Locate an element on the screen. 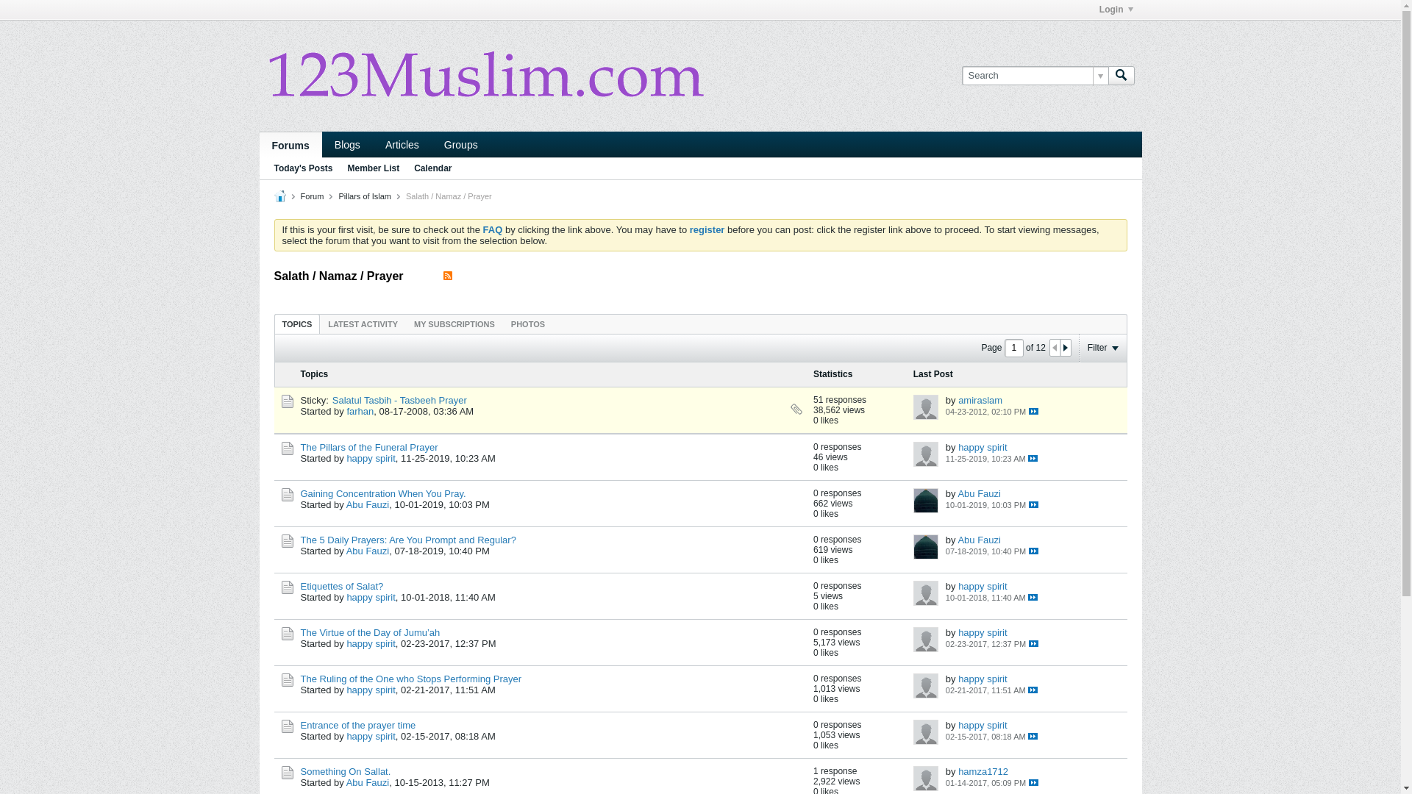  Forums is located at coordinates (290, 145).